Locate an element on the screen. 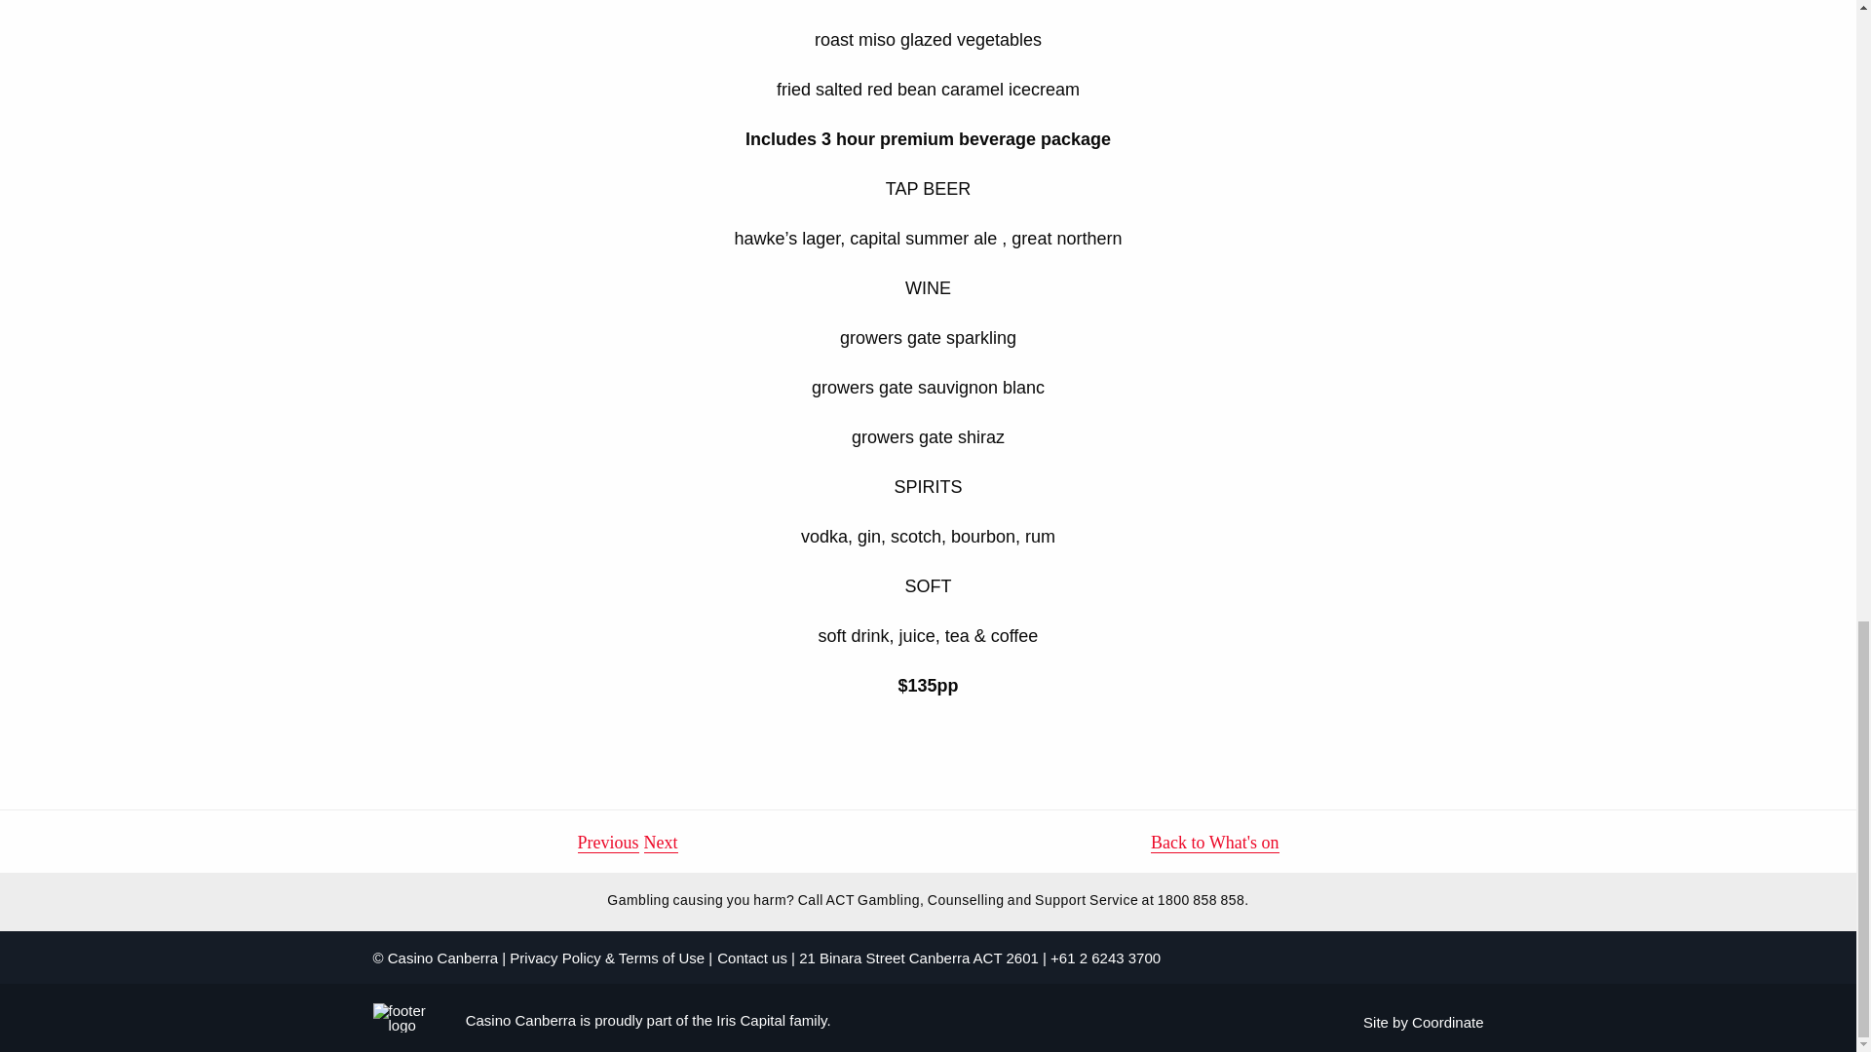 The image size is (1871, 1052). Site by Coordinate is located at coordinates (1423, 1023).